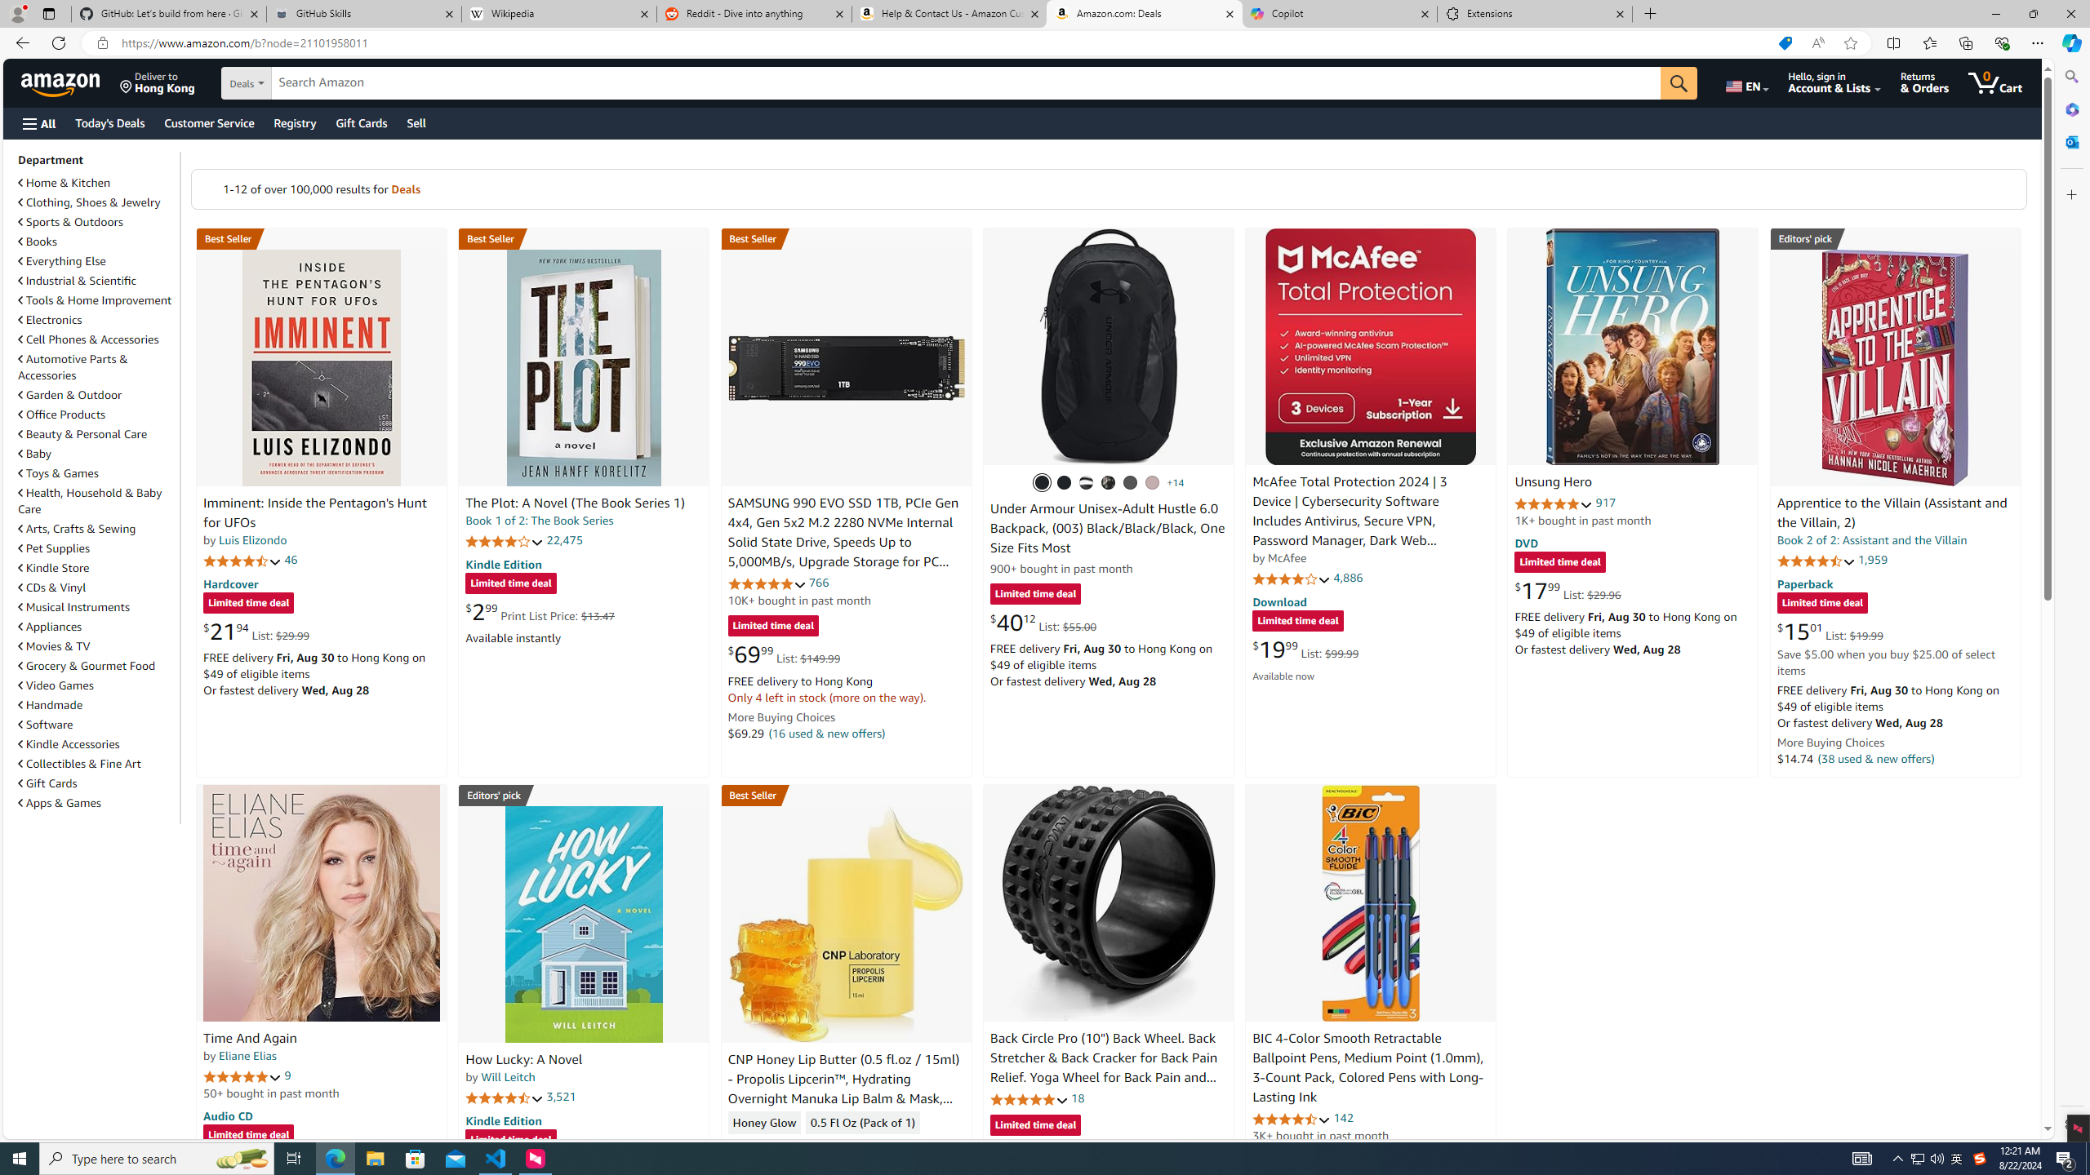  What do you see at coordinates (1065, 483) in the screenshot?
I see `(001) Black / Black / Metallic Gold` at bounding box center [1065, 483].